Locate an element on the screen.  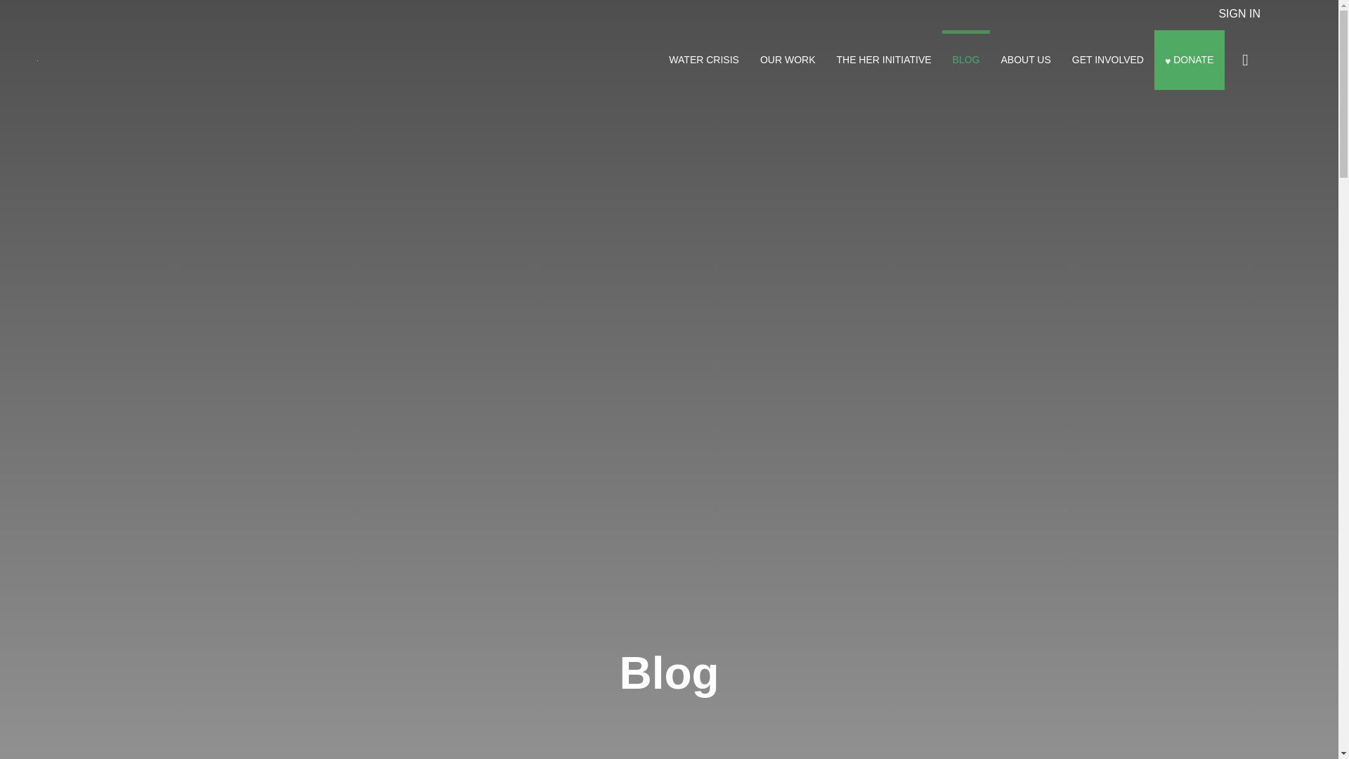
GET INVOLVED is located at coordinates (1108, 59).